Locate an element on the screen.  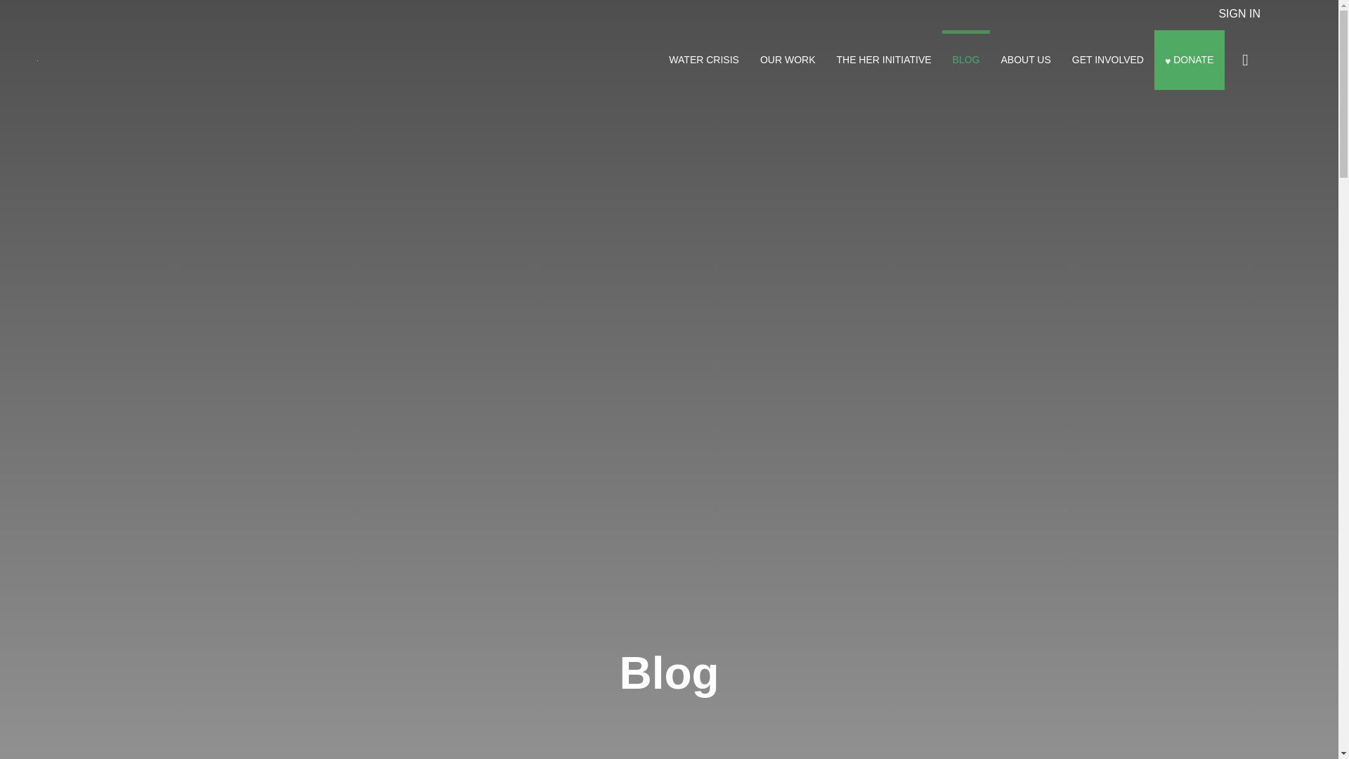
GET INVOLVED is located at coordinates (1108, 59).